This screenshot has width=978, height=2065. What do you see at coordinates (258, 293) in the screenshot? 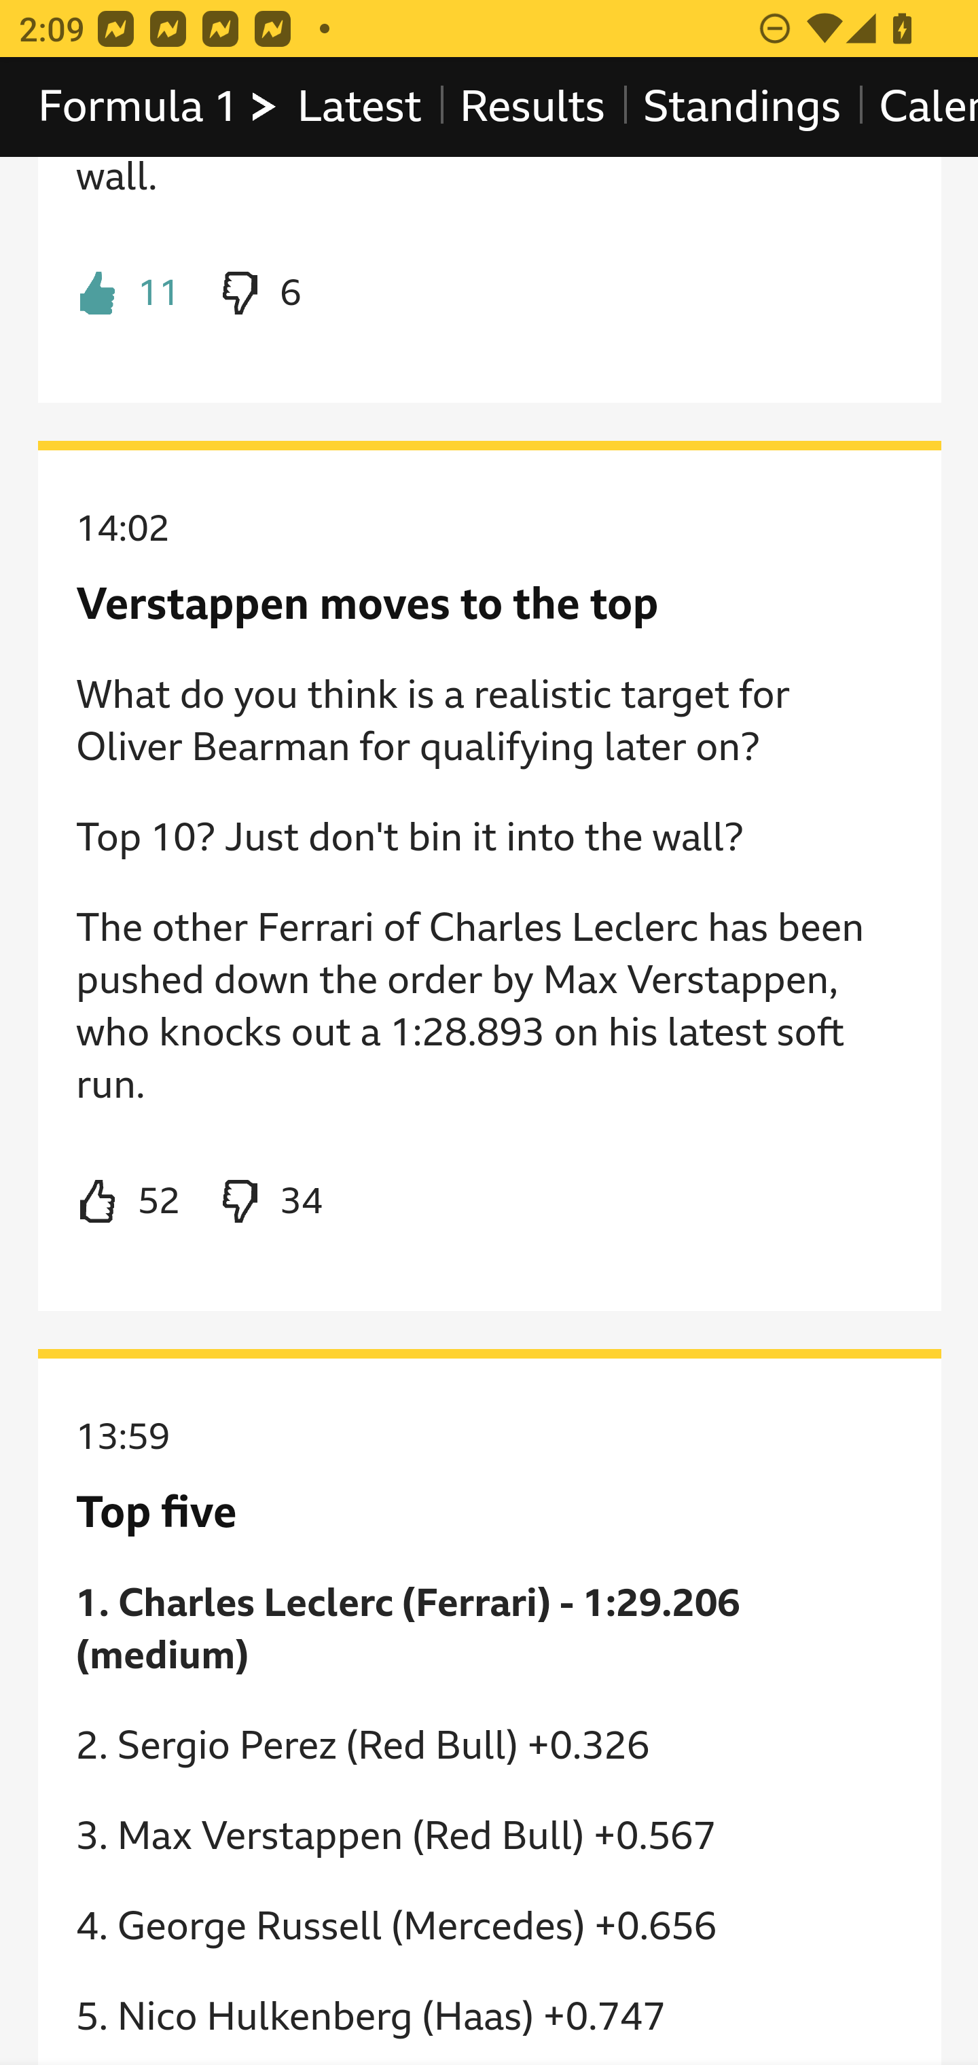
I see `Dislike` at bounding box center [258, 293].